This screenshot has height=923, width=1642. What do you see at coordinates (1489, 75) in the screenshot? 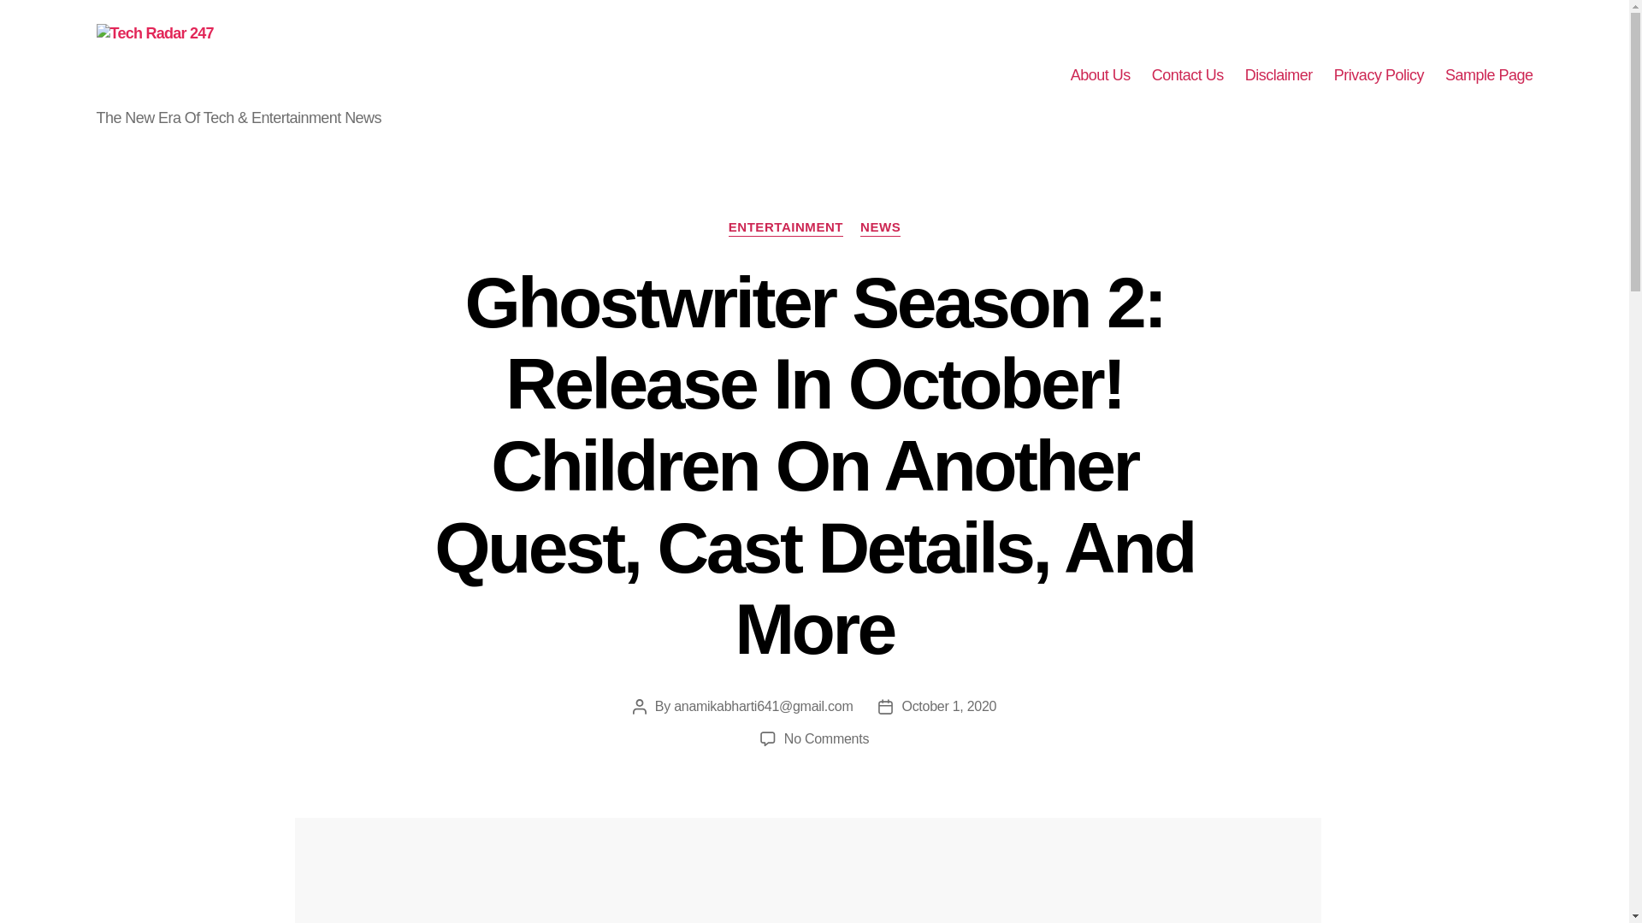
I see `Sample Page` at bounding box center [1489, 75].